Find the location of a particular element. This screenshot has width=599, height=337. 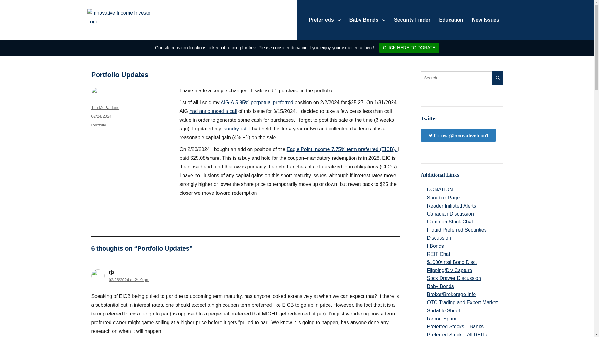

had announced a call is located at coordinates (235, 129).